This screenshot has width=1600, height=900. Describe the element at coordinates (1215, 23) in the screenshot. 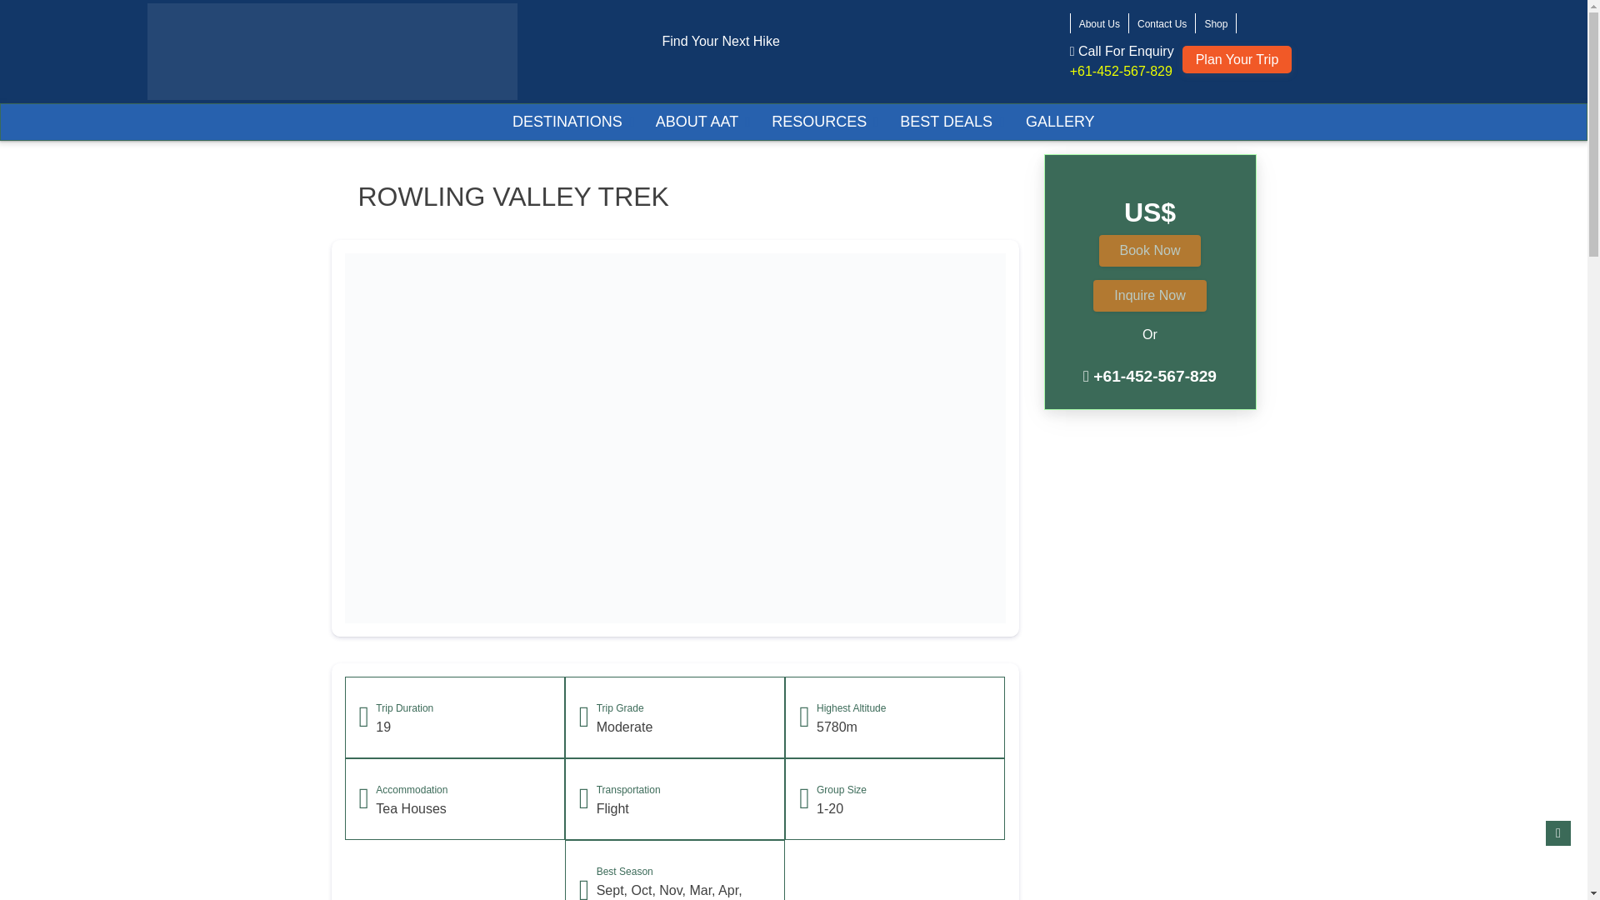

I see `Shop` at that location.